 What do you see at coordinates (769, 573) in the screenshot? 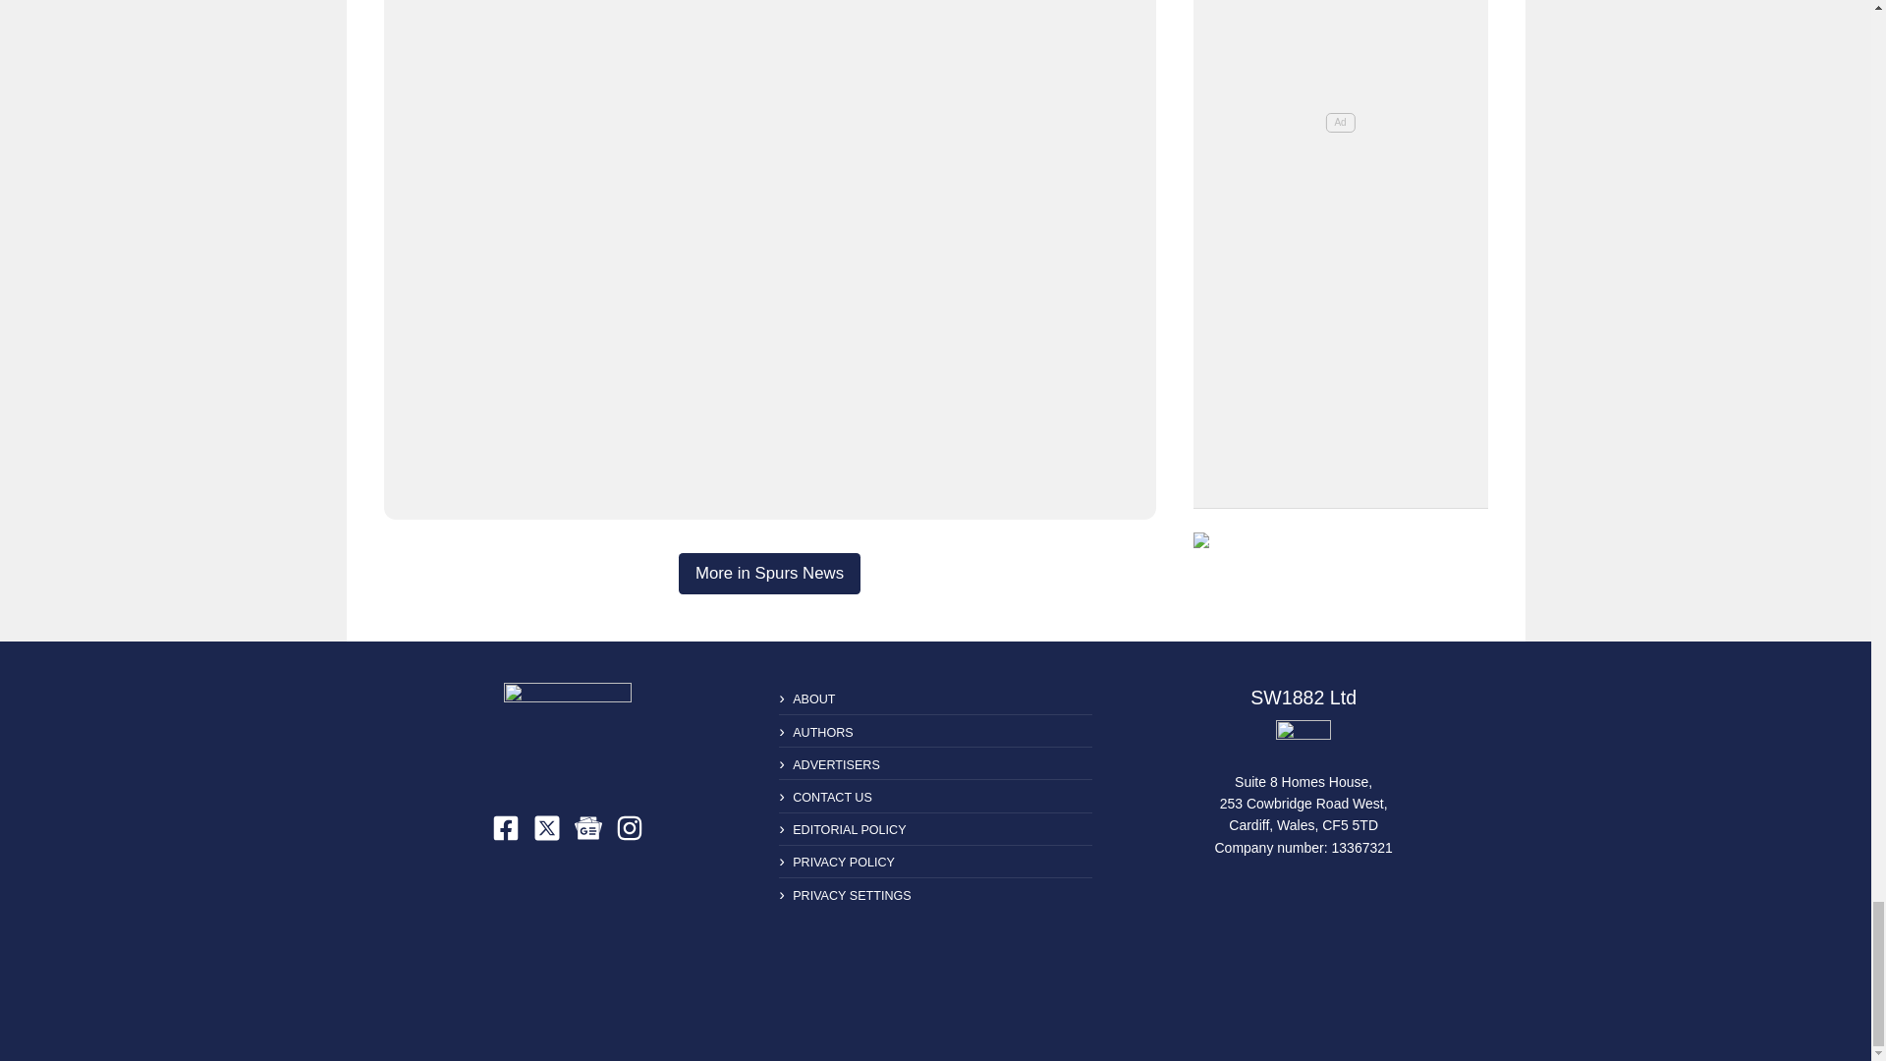
I see `More in Spurs News` at bounding box center [769, 573].